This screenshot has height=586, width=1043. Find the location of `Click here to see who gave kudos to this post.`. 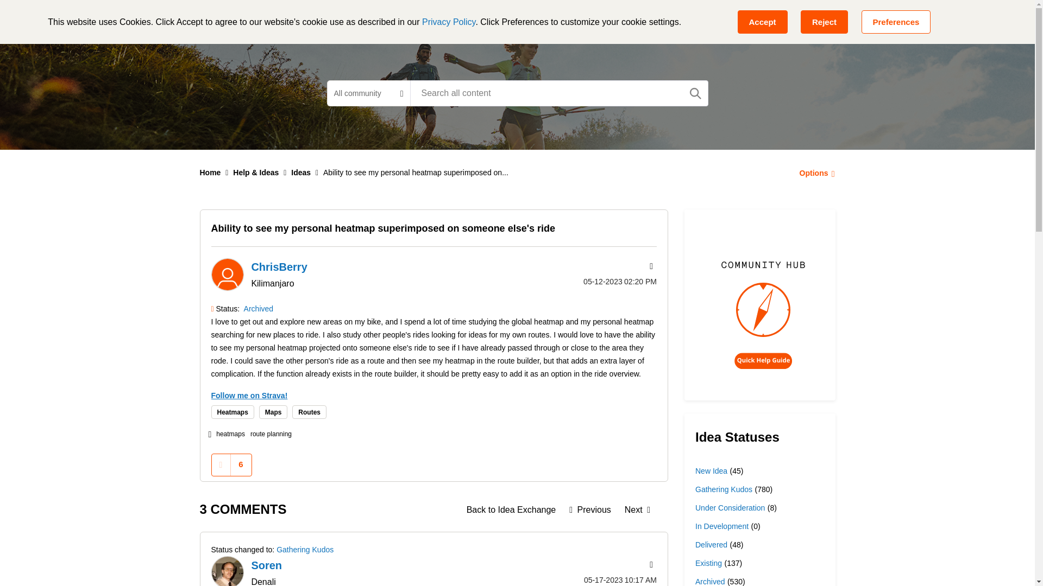

Click here to see who gave kudos to this post. is located at coordinates (241, 464).